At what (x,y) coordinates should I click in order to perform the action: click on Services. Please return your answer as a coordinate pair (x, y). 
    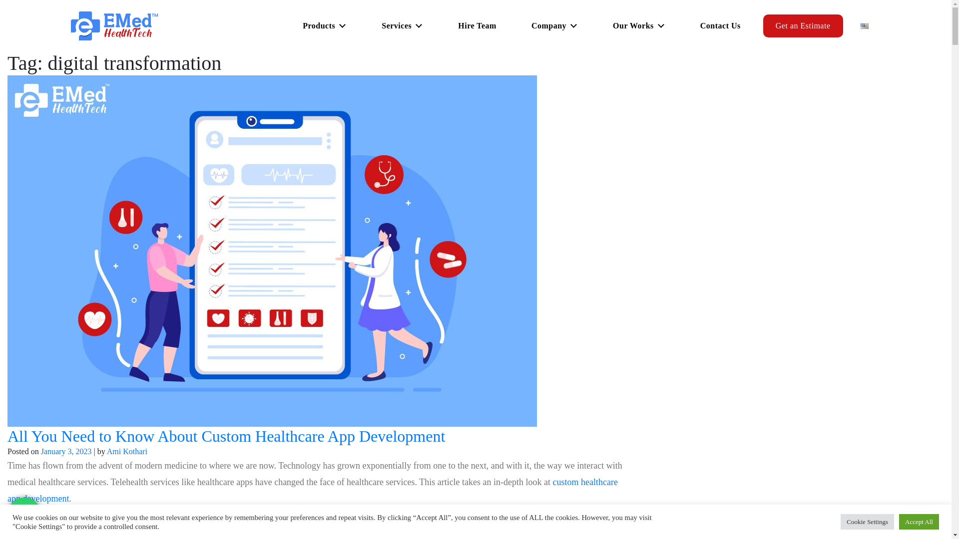
    Looking at the image, I should click on (402, 25).